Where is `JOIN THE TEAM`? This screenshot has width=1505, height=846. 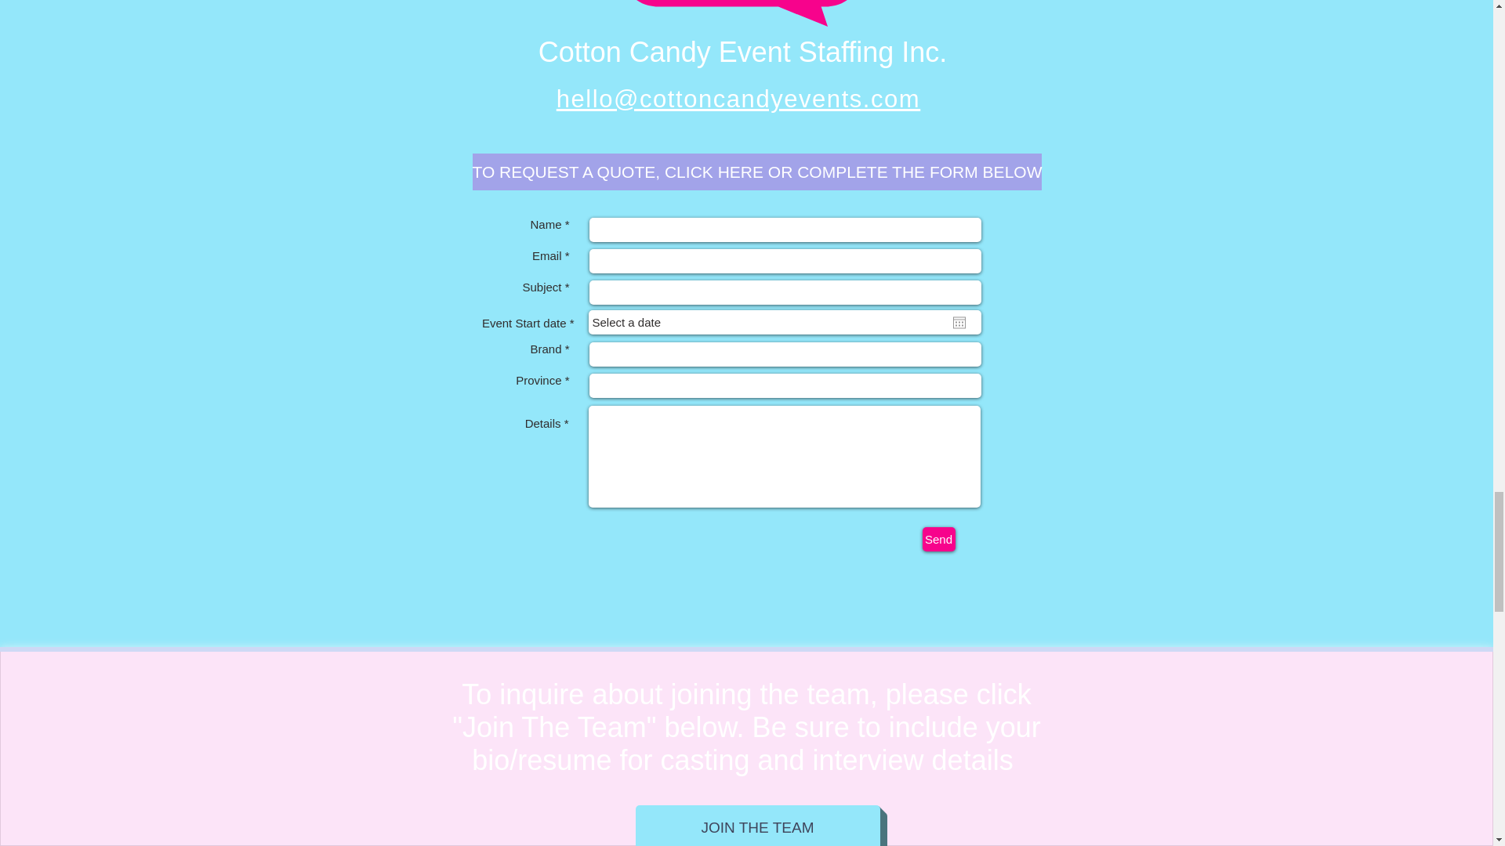
JOIN THE TEAM is located at coordinates (757, 826).